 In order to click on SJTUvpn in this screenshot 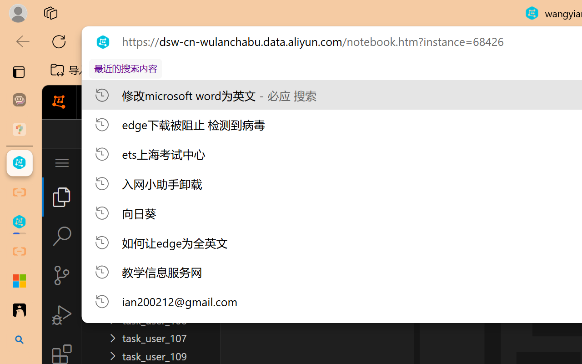, I will do `click(352, 70)`.